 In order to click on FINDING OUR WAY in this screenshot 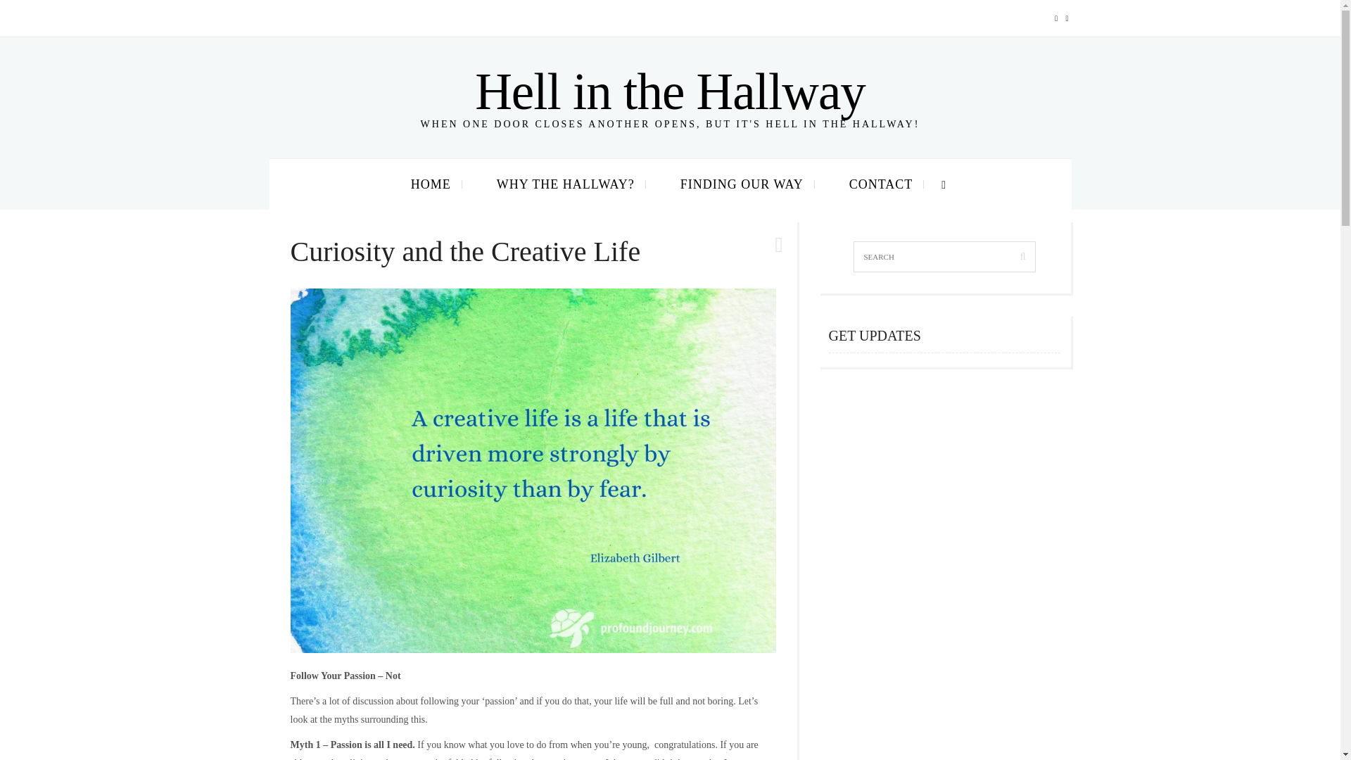, I will do `click(742, 184)`.